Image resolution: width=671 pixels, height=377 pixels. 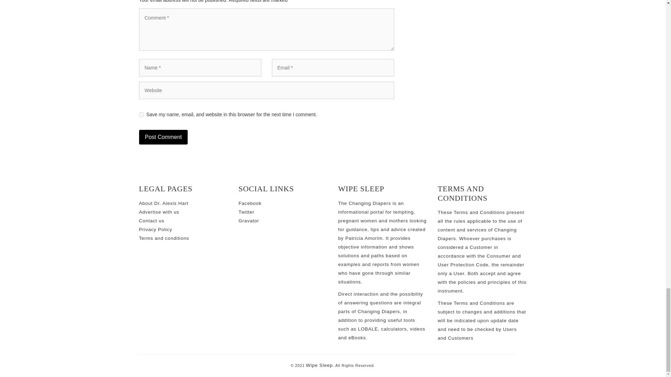 What do you see at coordinates (163, 137) in the screenshot?
I see `Post Comment` at bounding box center [163, 137].